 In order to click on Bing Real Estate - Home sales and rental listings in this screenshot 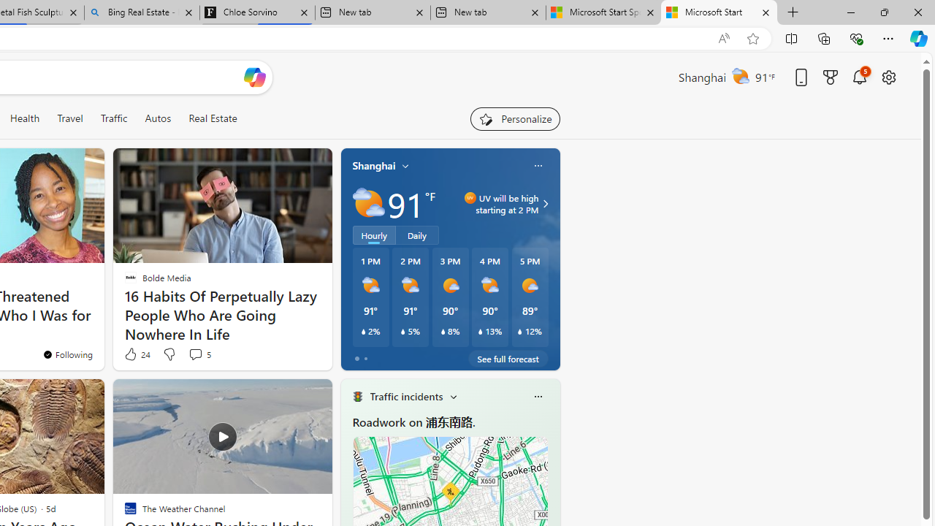, I will do `click(142, 13)`.